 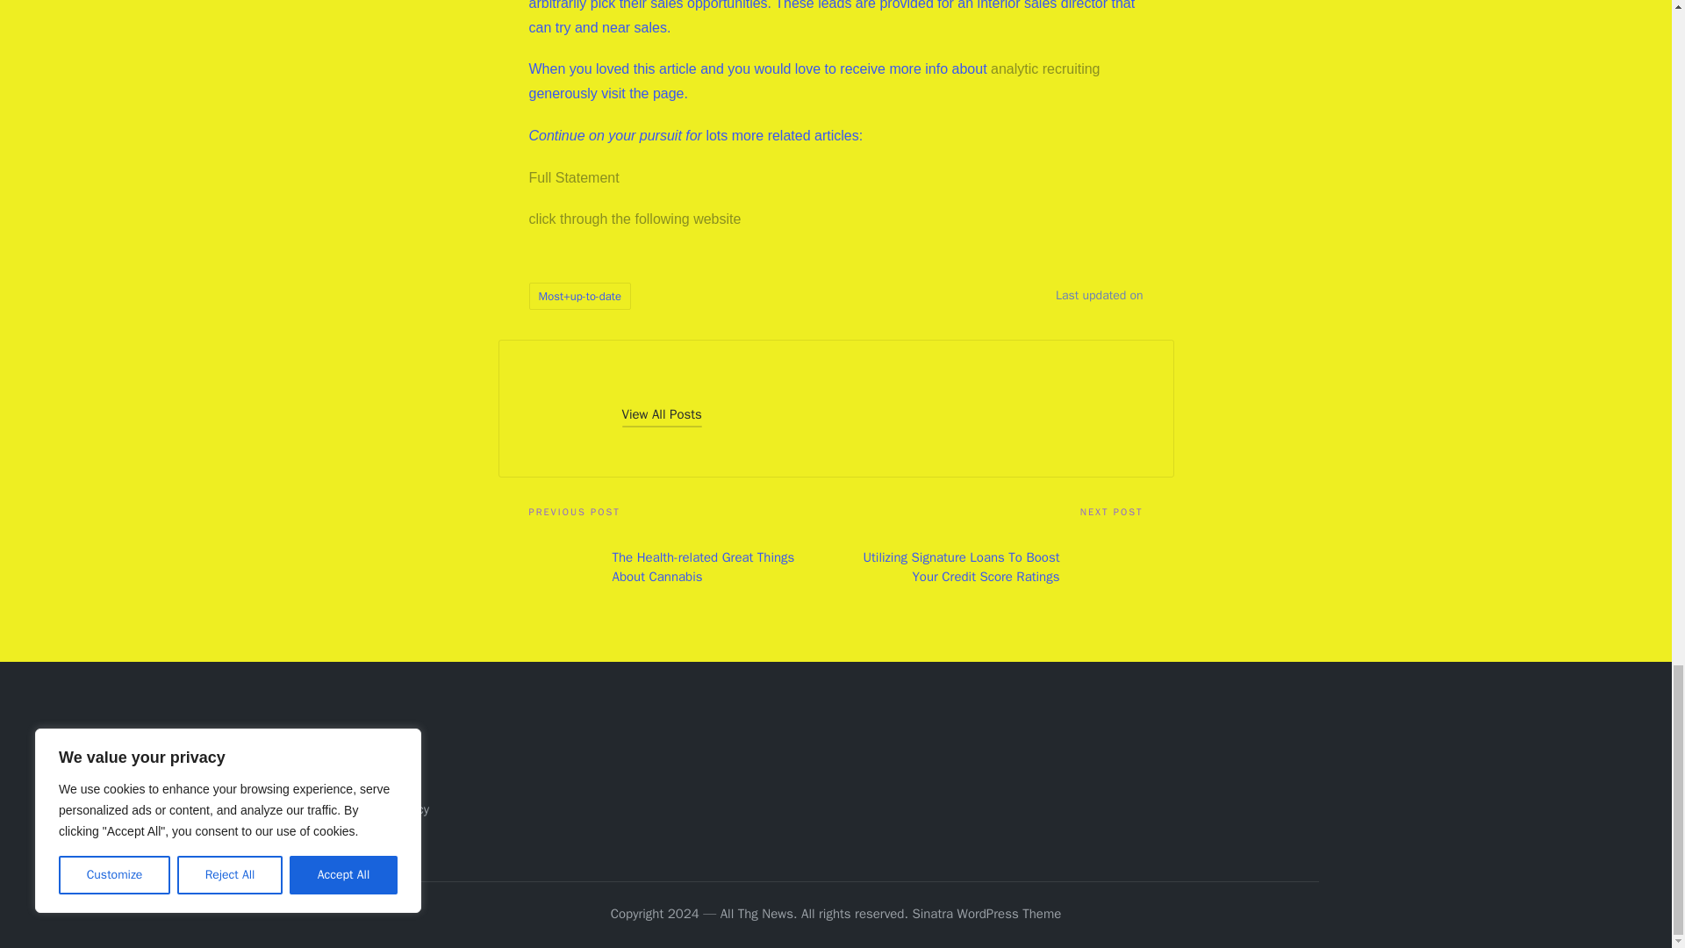 What do you see at coordinates (573, 177) in the screenshot?
I see `Full Statement` at bounding box center [573, 177].